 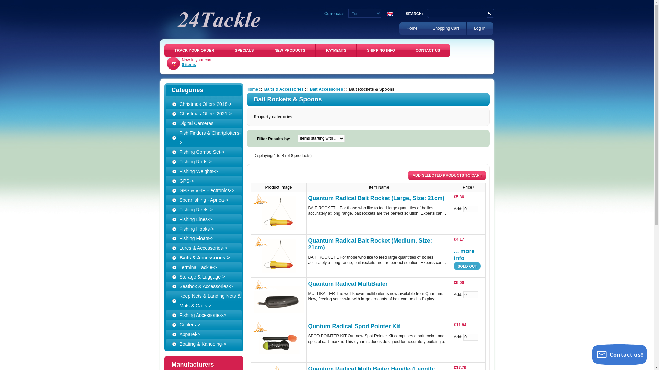 I want to click on ... more info, so click(x=464, y=255).